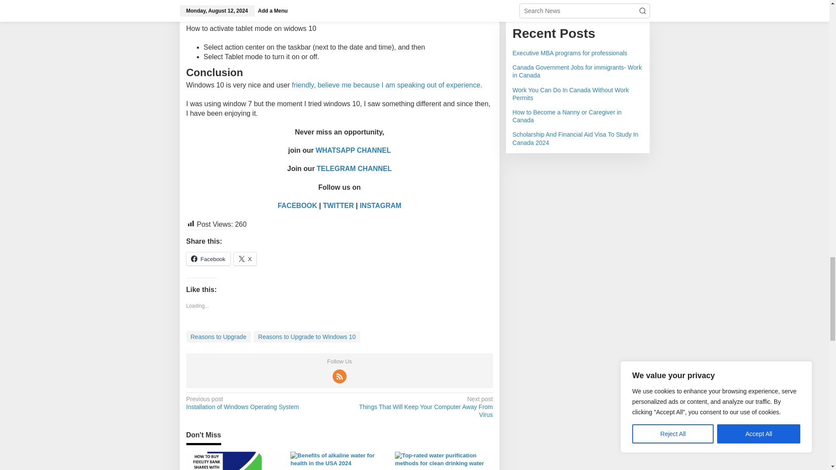  I want to click on Click to share on Facebook, so click(208, 258).